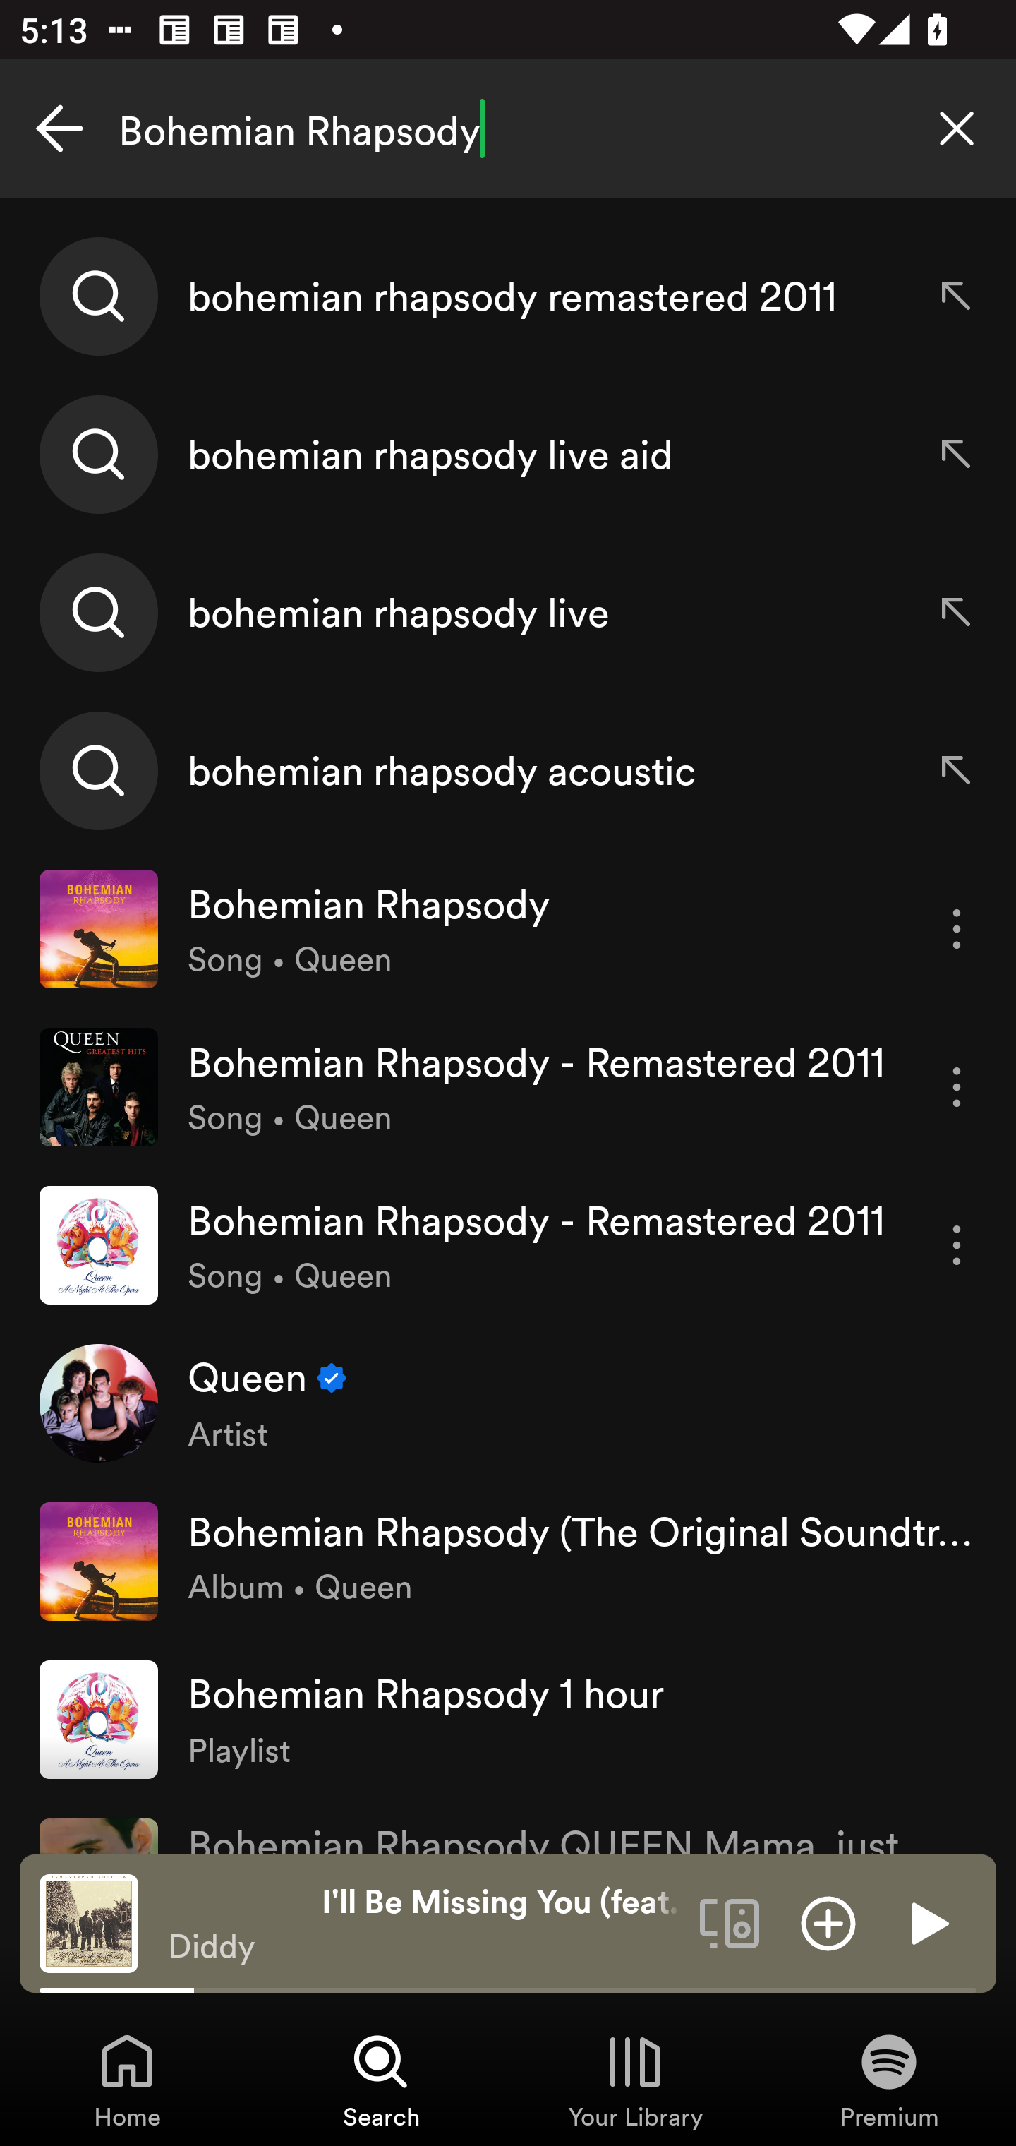 This screenshot has width=1016, height=2146. Describe the element at coordinates (889, 2080) in the screenshot. I see `Premium, Tab 4 of 4 Premium Premium` at that location.